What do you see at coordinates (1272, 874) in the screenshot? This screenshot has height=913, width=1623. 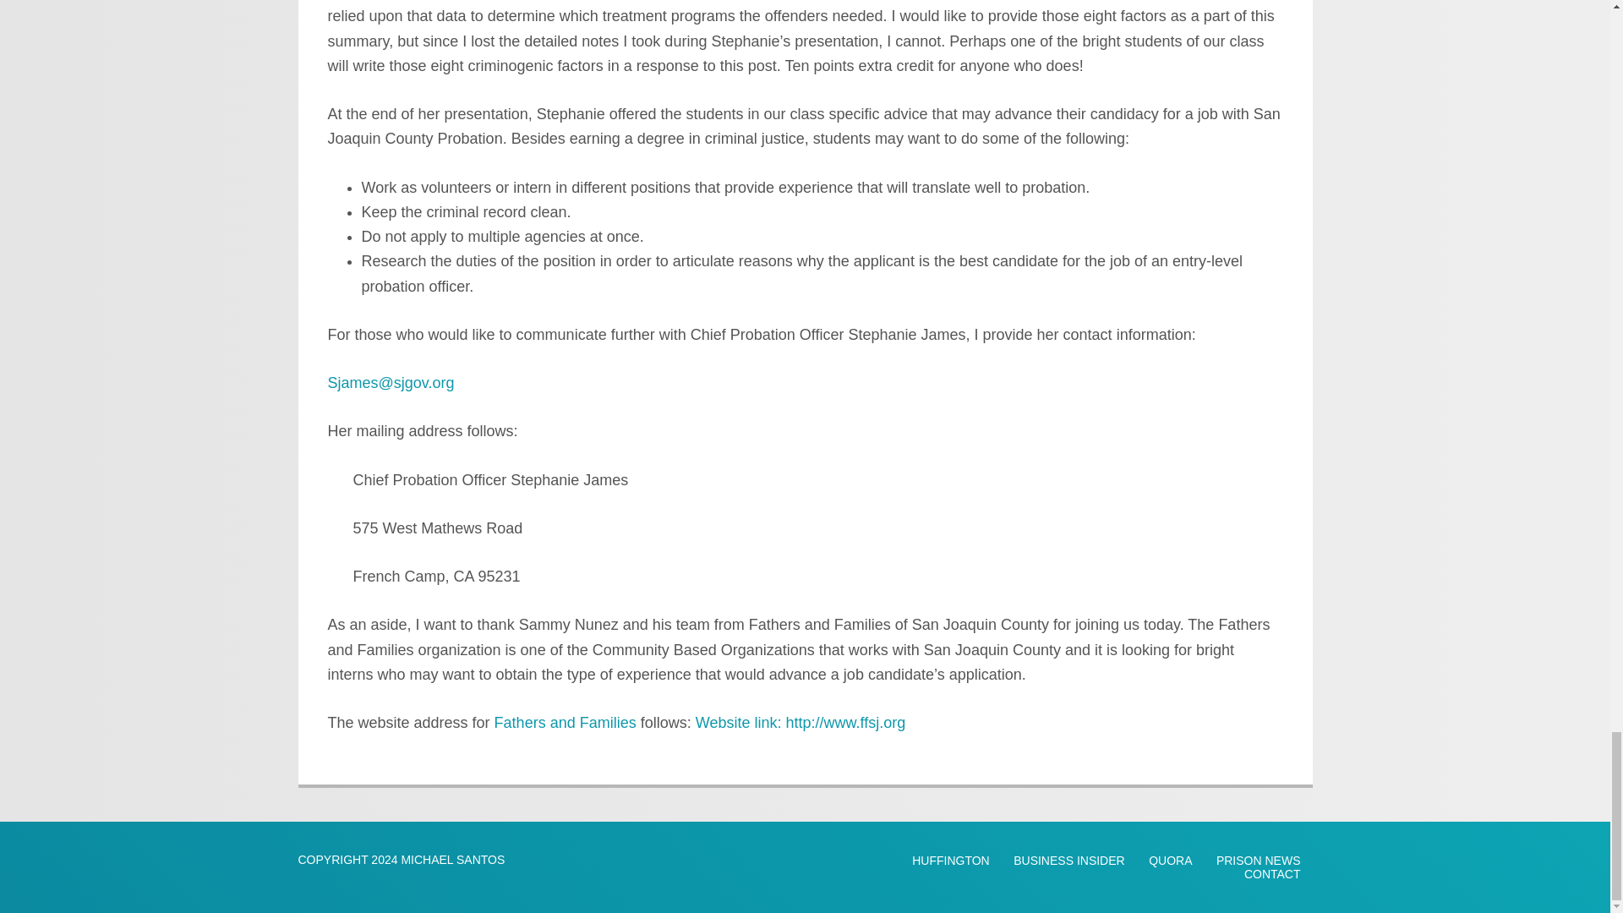 I see `CONTACT` at bounding box center [1272, 874].